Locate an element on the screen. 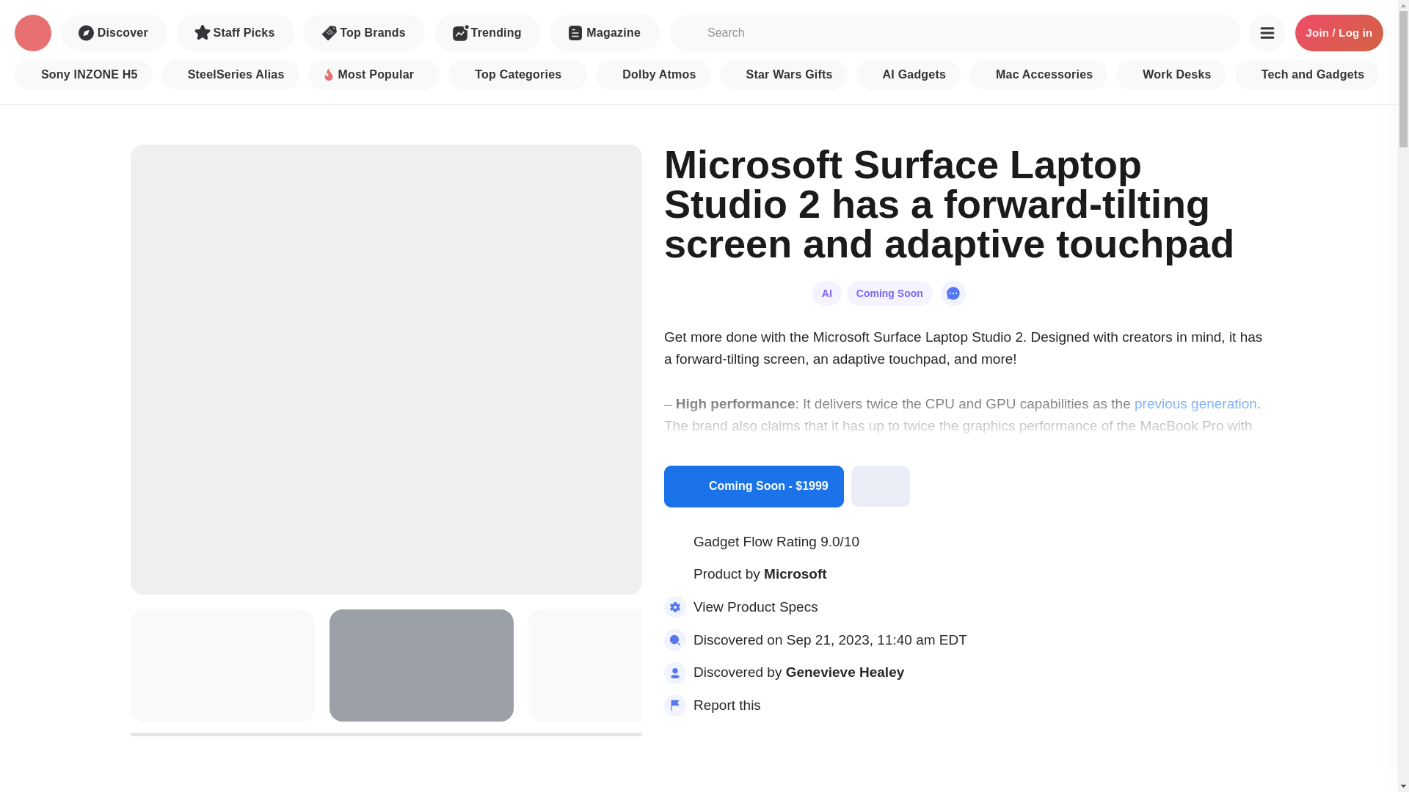  Top Brands is located at coordinates (364, 33).